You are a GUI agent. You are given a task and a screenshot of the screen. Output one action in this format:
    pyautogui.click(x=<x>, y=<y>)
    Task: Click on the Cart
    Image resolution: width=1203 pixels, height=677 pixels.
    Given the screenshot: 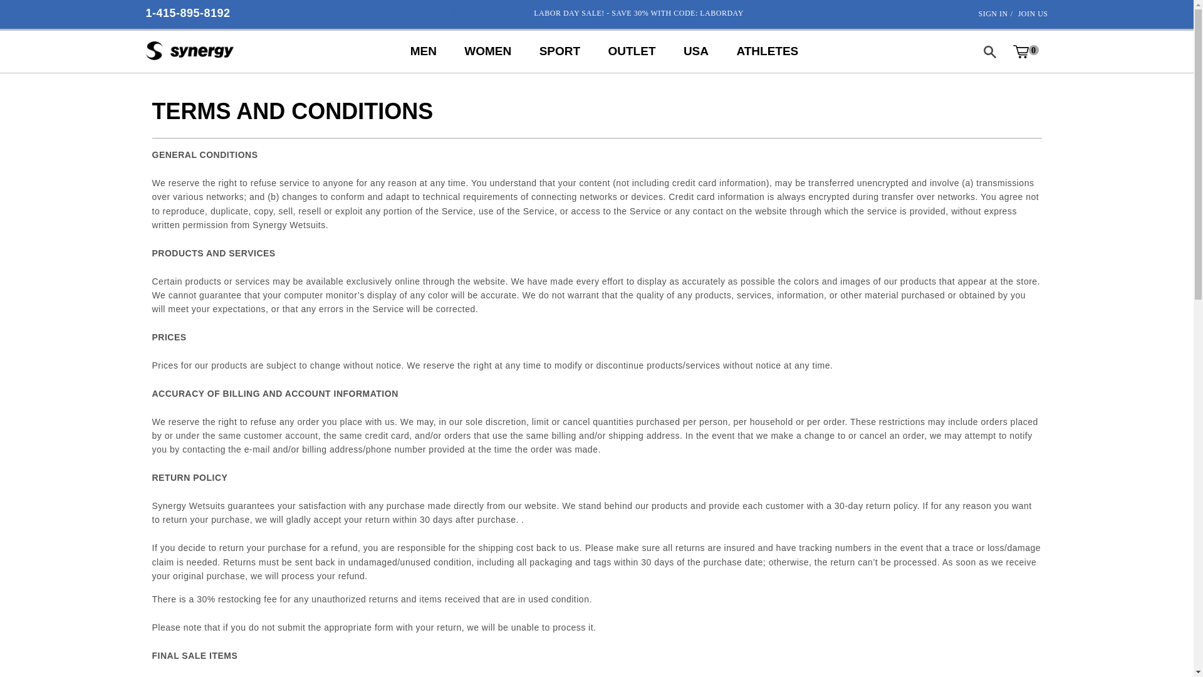 What is the action you would take?
    pyautogui.click(x=1025, y=51)
    